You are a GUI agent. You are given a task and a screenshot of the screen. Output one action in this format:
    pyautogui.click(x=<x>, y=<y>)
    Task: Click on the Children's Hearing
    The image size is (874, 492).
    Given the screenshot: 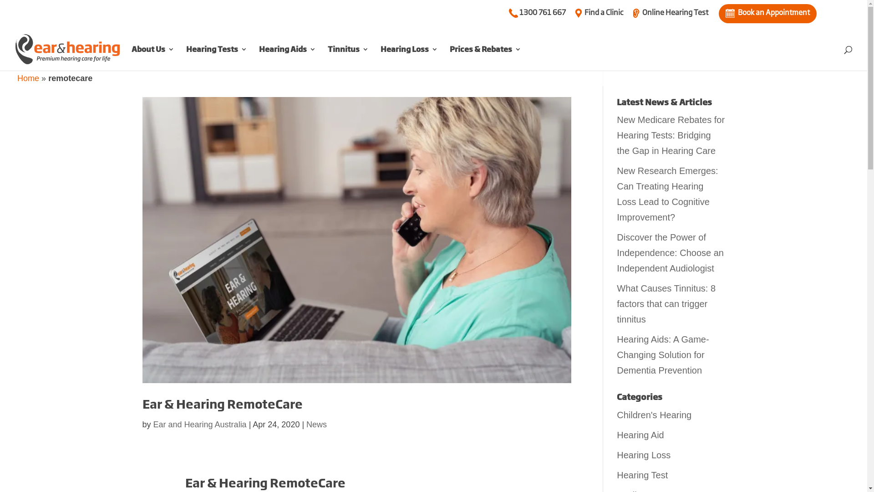 What is the action you would take?
    pyautogui.click(x=654, y=415)
    